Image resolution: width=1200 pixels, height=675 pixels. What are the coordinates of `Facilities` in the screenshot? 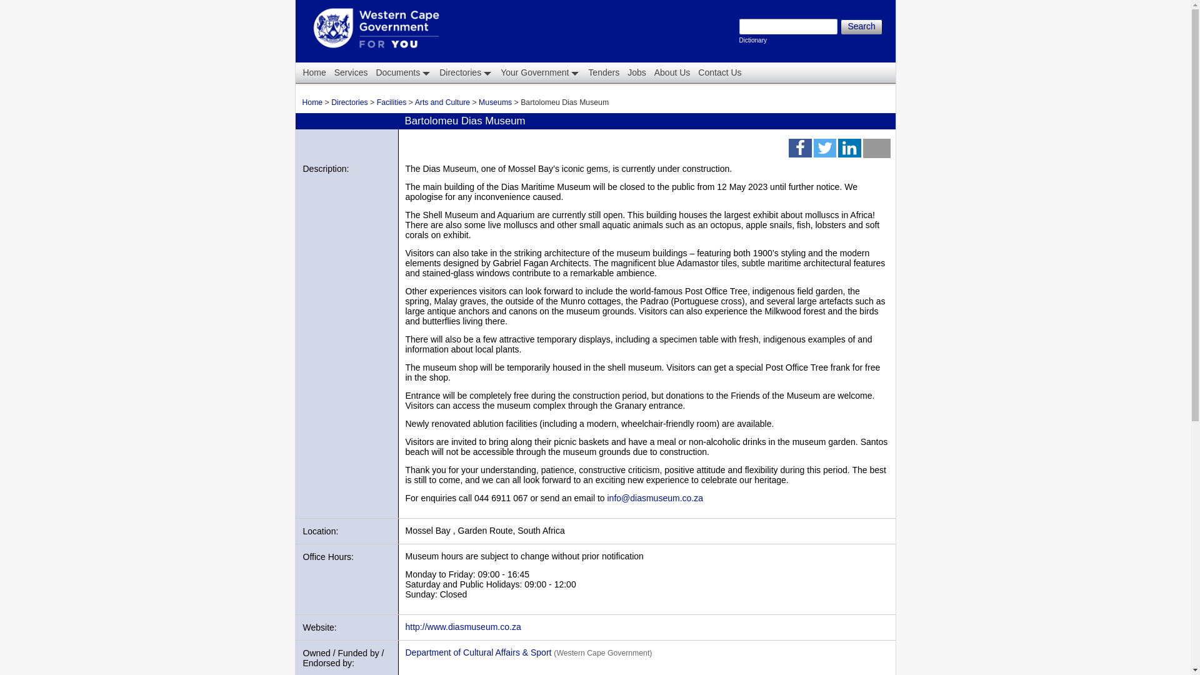 It's located at (719, 72).